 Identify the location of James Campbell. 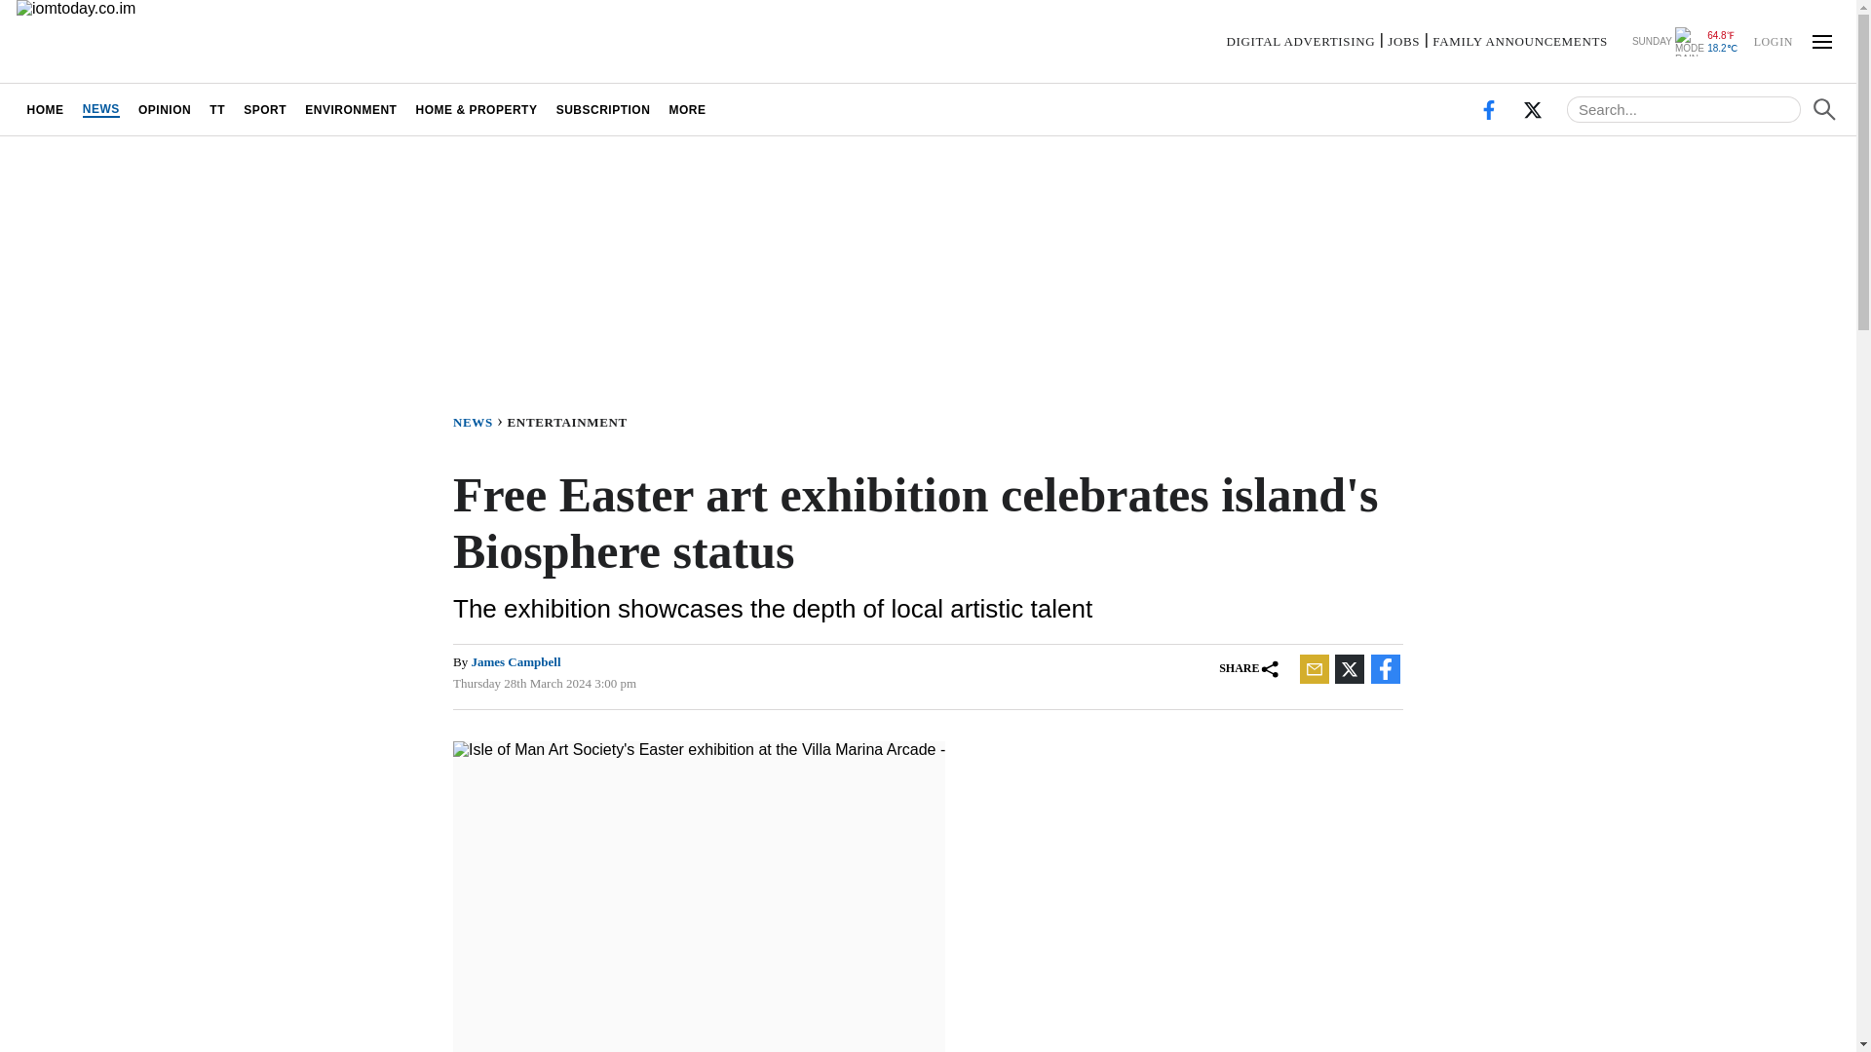
(515, 660).